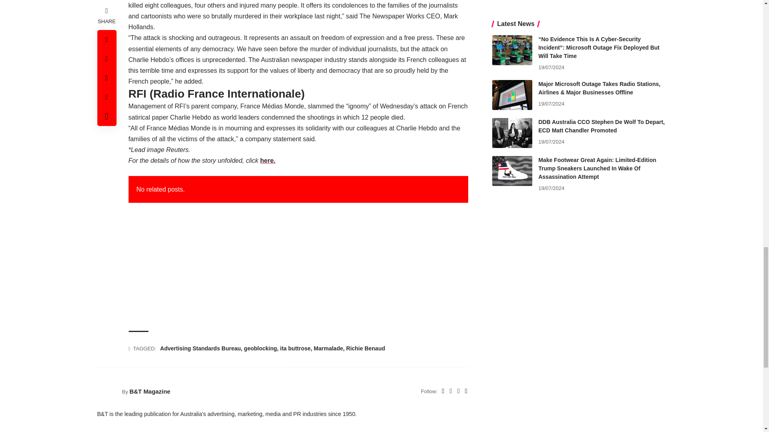 This screenshot has height=432, width=769. I want to click on 3rd party ad content, so click(298, 266).